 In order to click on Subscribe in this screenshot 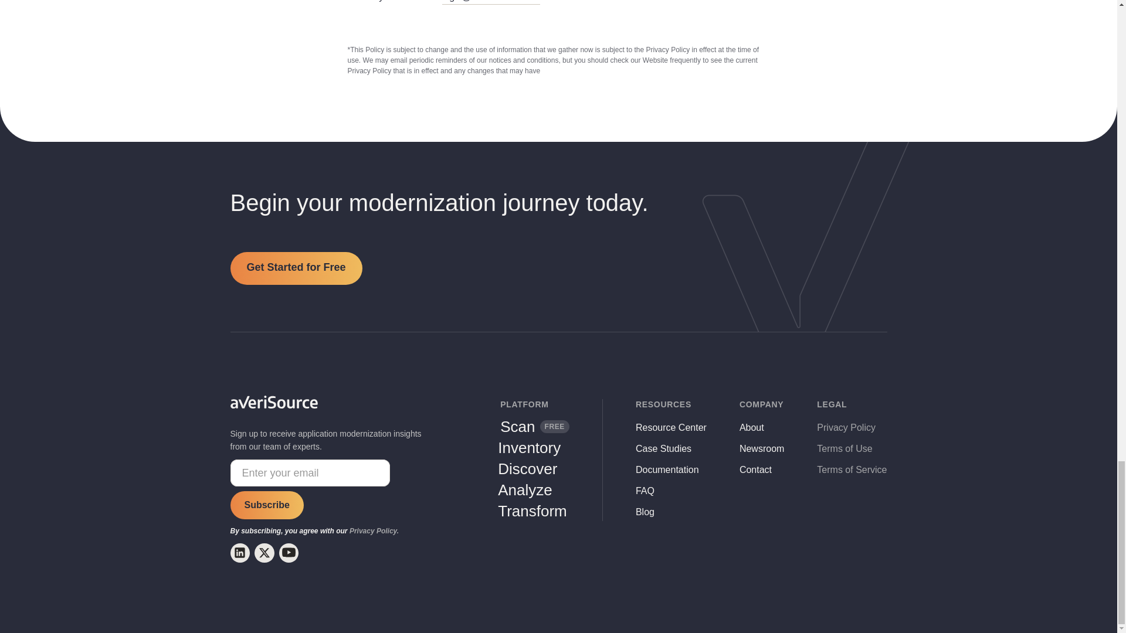, I will do `click(266, 505)`.